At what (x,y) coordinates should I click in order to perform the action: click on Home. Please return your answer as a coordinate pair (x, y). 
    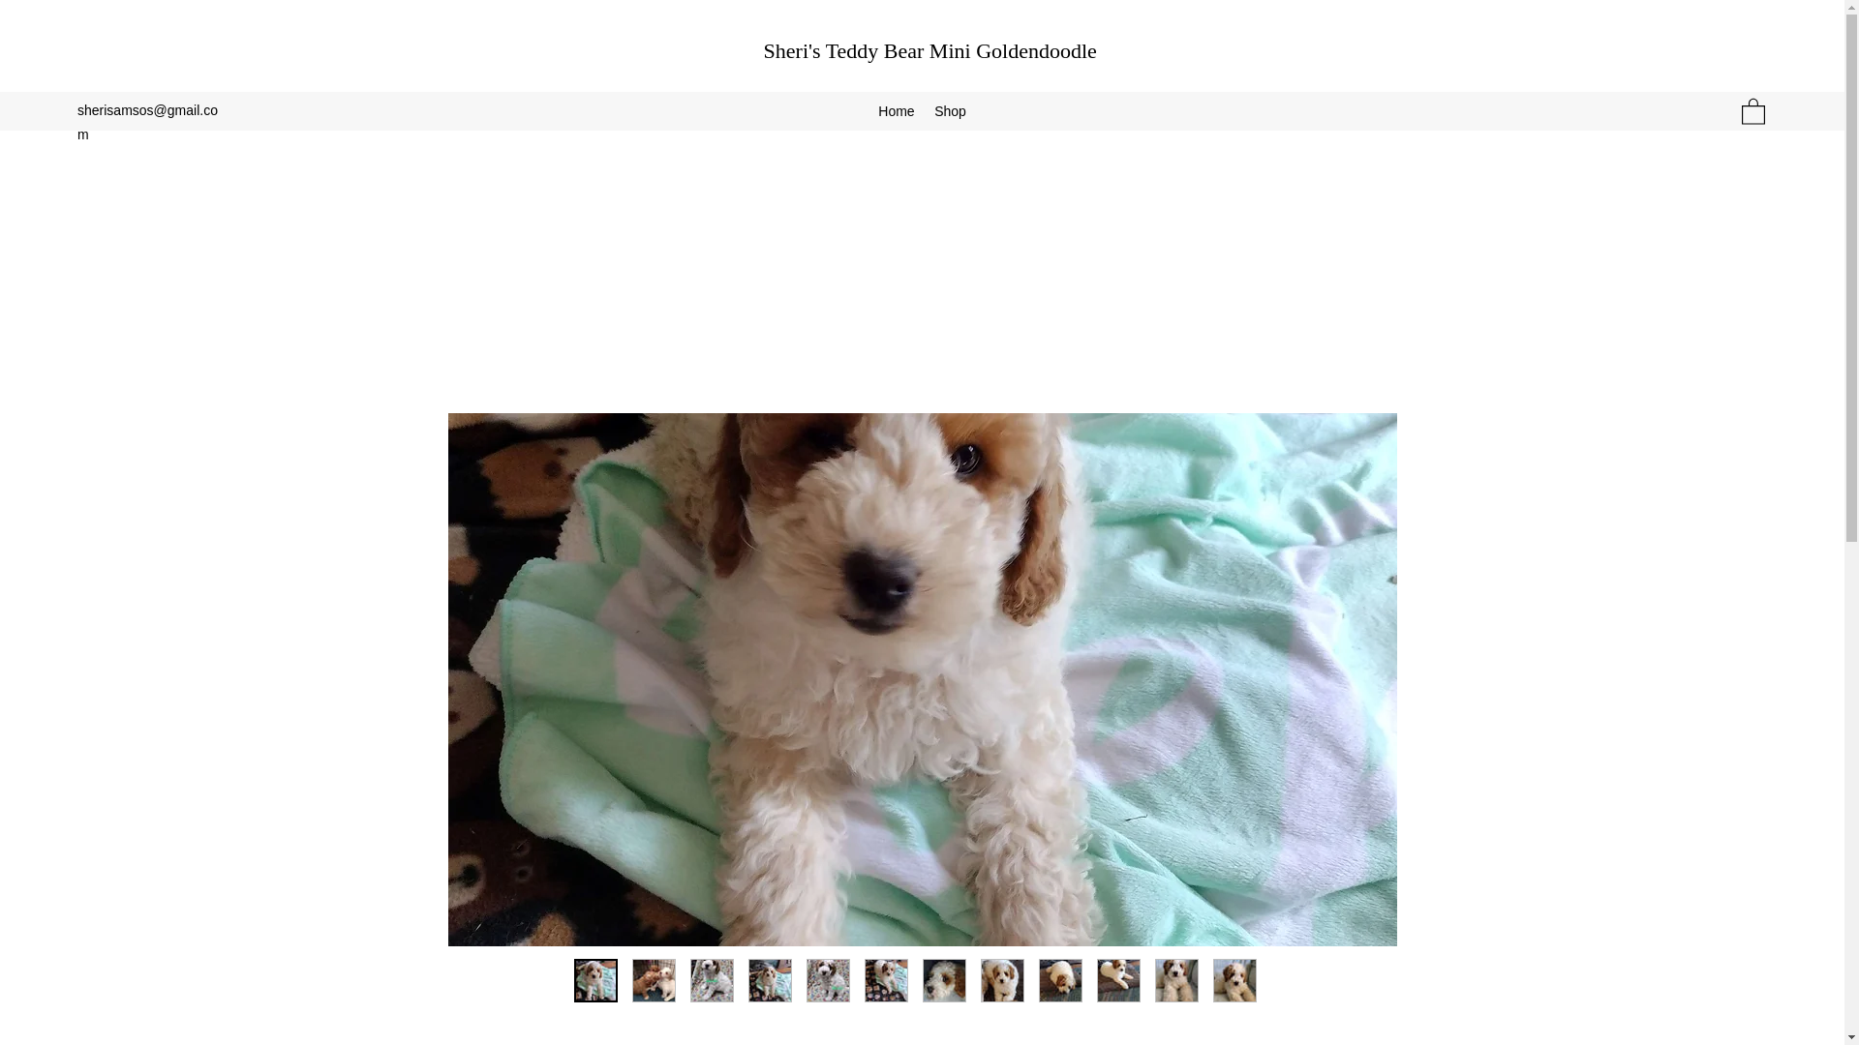
    Looking at the image, I should click on (896, 110).